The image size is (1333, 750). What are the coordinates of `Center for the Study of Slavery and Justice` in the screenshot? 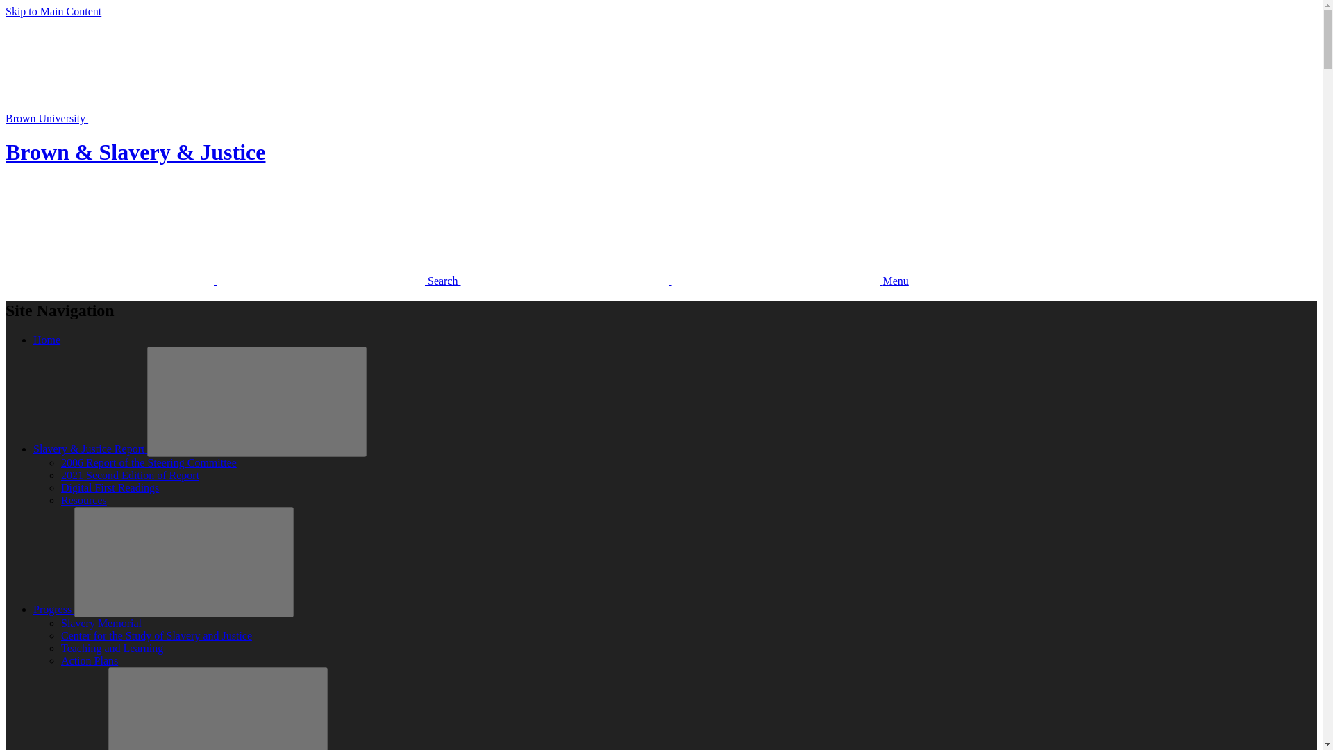 It's located at (156, 636).